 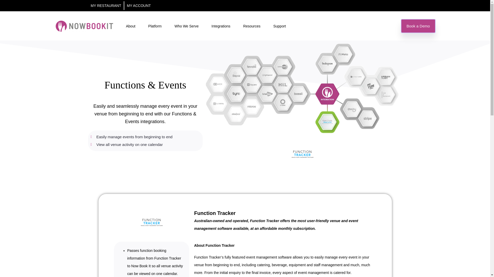 What do you see at coordinates (84, 26) in the screenshot?
I see `NBI-logo.png` at bounding box center [84, 26].